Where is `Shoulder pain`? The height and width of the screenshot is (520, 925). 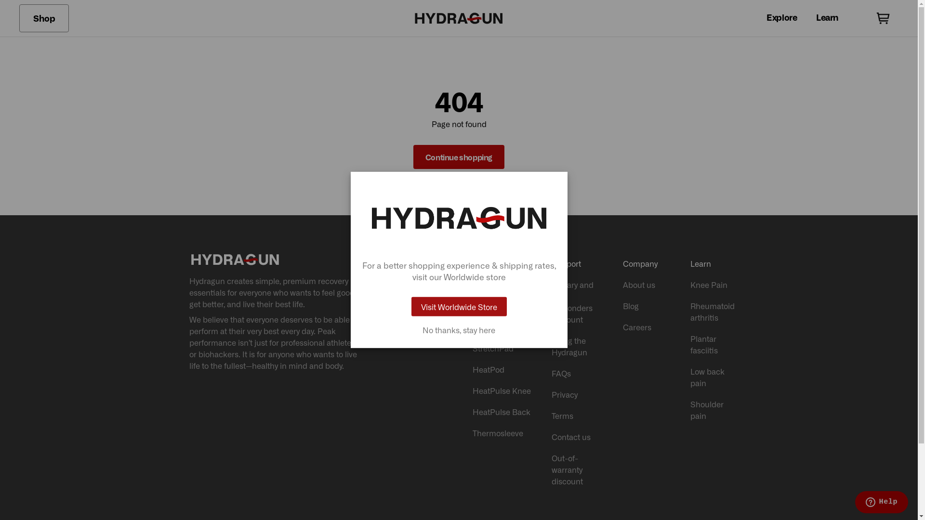
Shoulder pain is located at coordinates (714, 409).